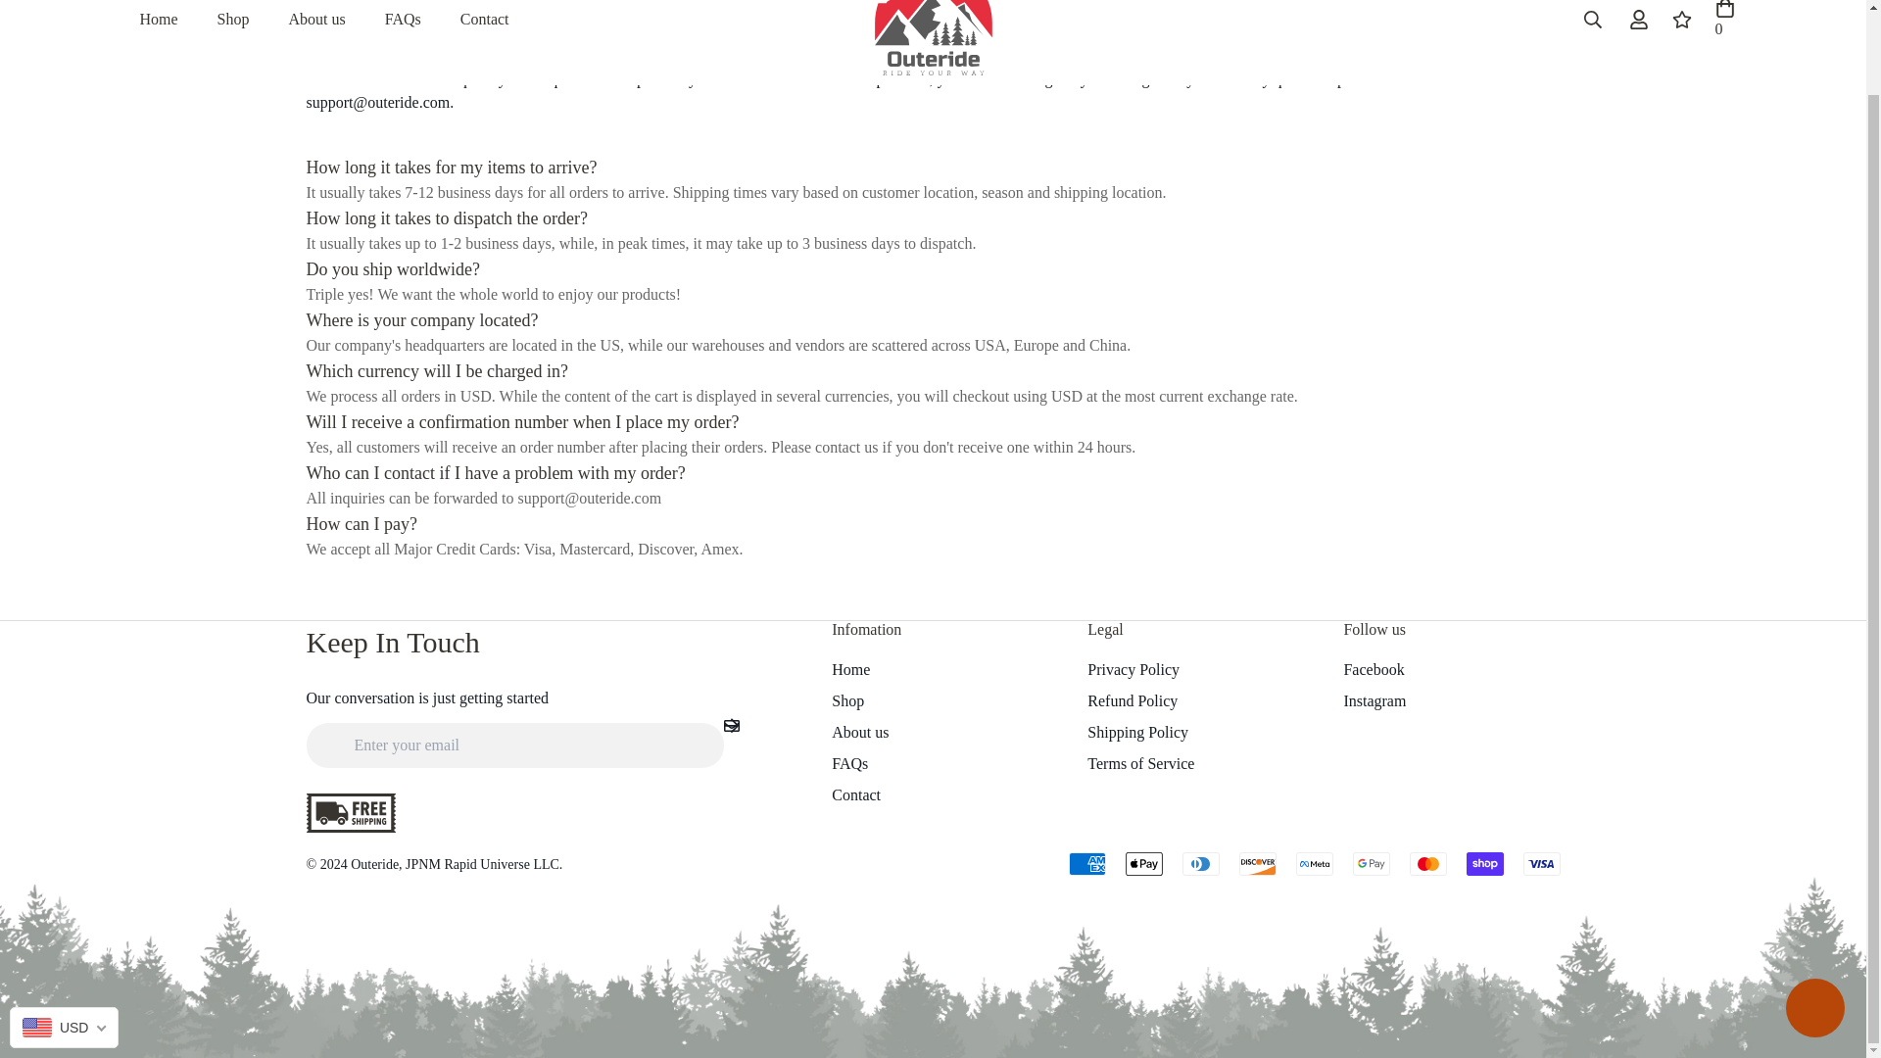 This screenshot has height=1058, width=1881. Describe the element at coordinates (320, 24) in the screenshot. I see `About us` at that location.